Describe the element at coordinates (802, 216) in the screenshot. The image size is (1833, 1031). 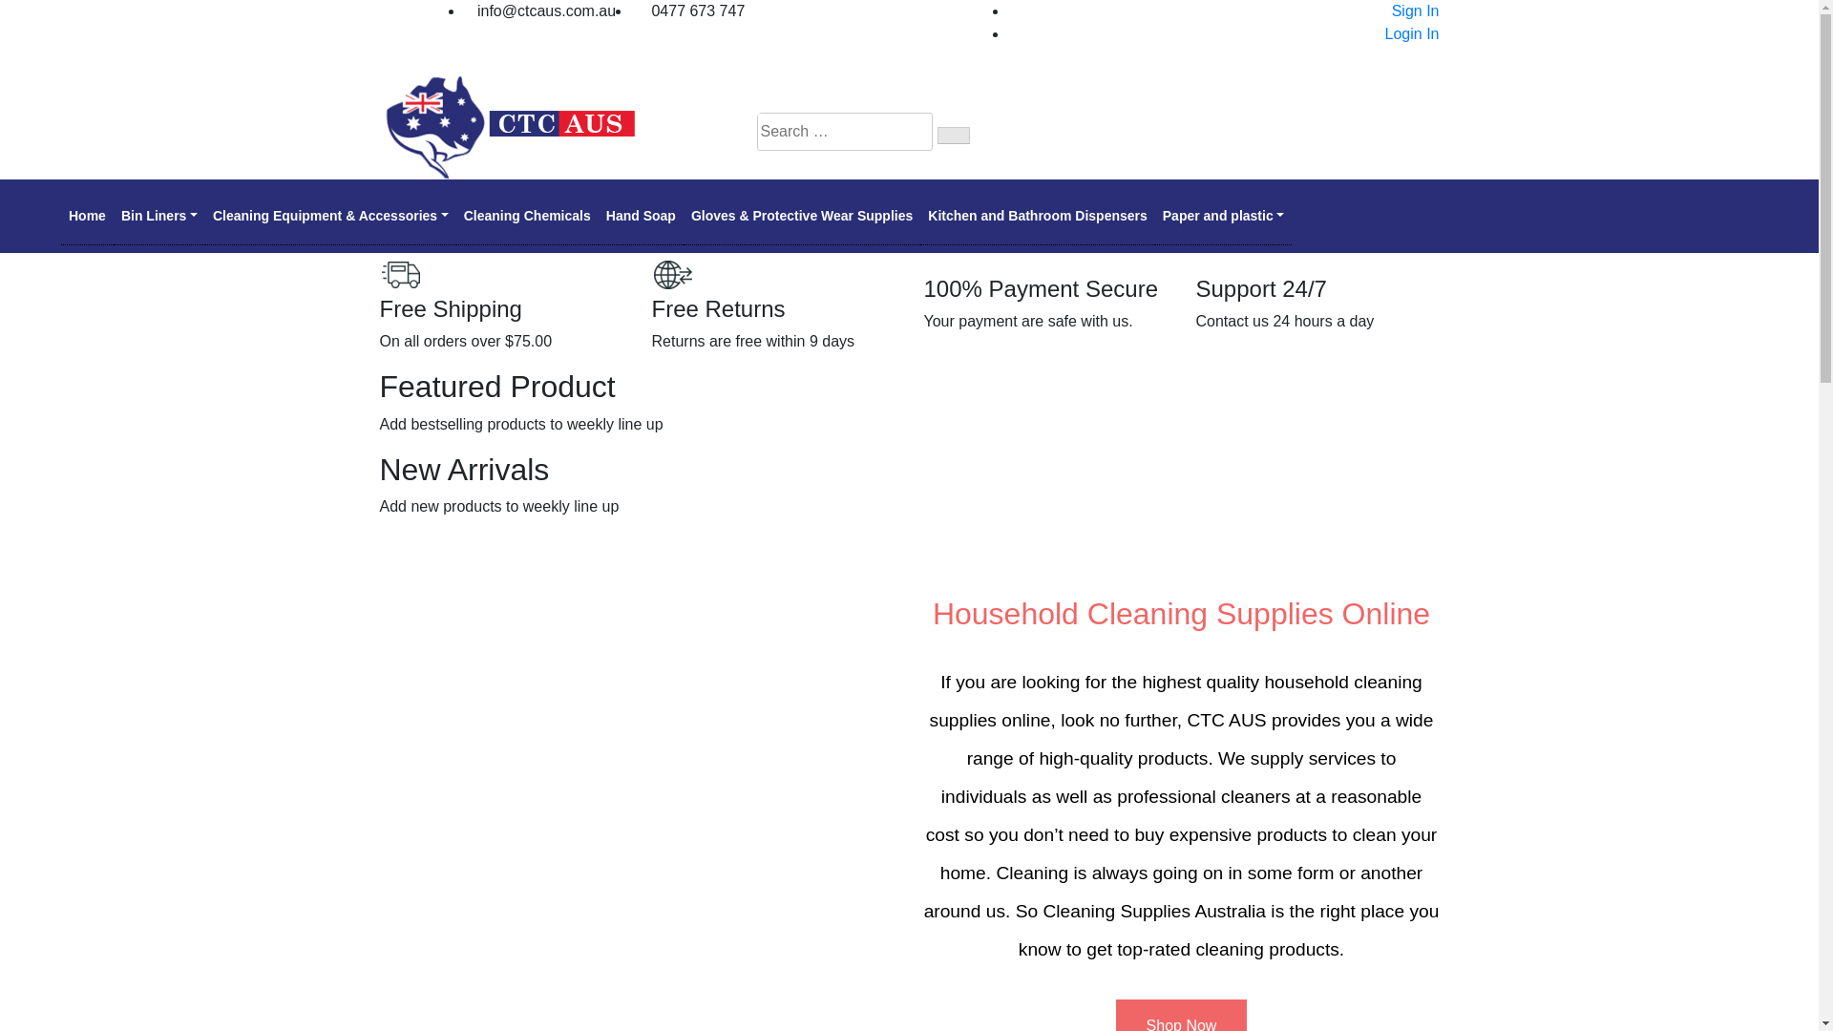
I see `Gloves & Protective Wear Supplies` at that location.